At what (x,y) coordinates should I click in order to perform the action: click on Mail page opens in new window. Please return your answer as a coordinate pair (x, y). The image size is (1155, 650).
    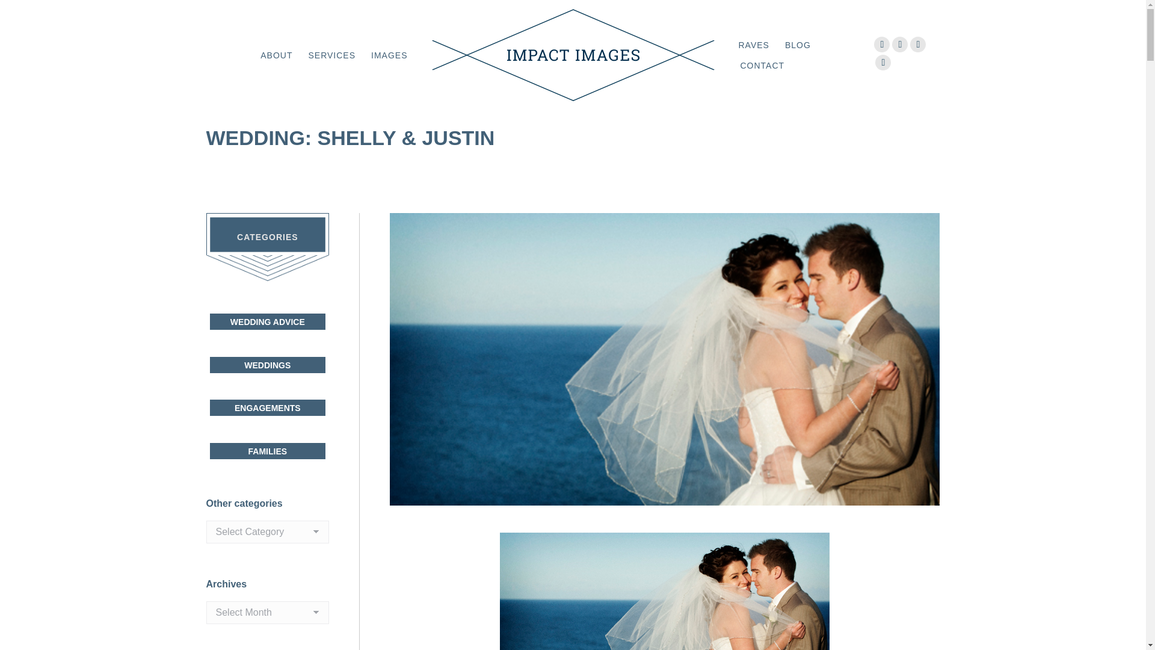
    Looking at the image, I should click on (883, 62).